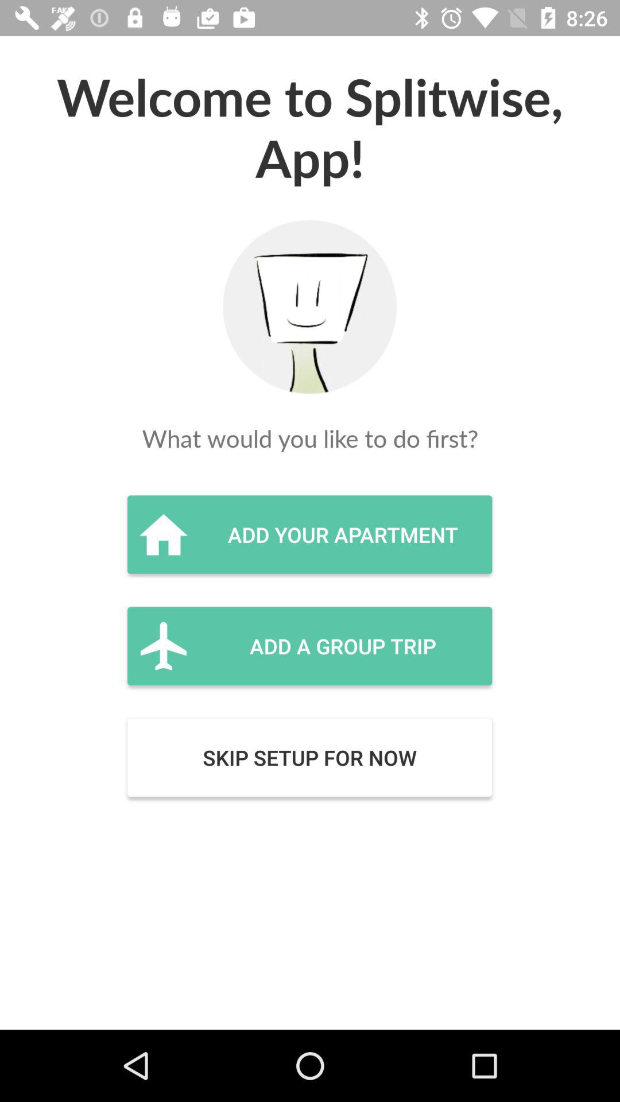  What do you see at coordinates (309, 534) in the screenshot?
I see `press icon below the what would you` at bounding box center [309, 534].